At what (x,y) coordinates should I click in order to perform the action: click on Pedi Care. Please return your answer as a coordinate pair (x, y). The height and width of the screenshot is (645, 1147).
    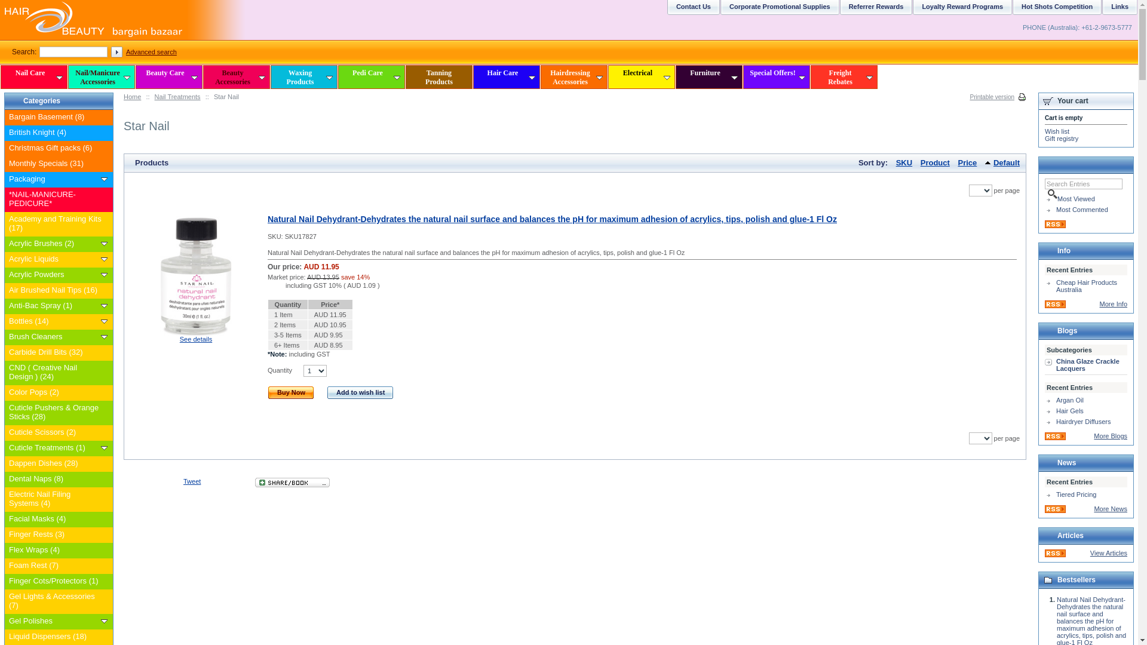
    Looking at the image, I should click on (372, 77).